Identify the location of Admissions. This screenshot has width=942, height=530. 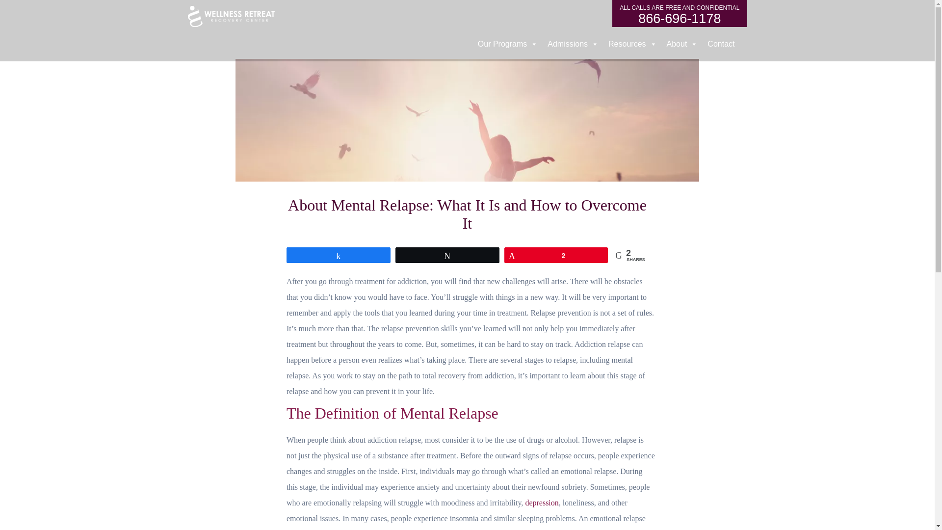
(573, 44).